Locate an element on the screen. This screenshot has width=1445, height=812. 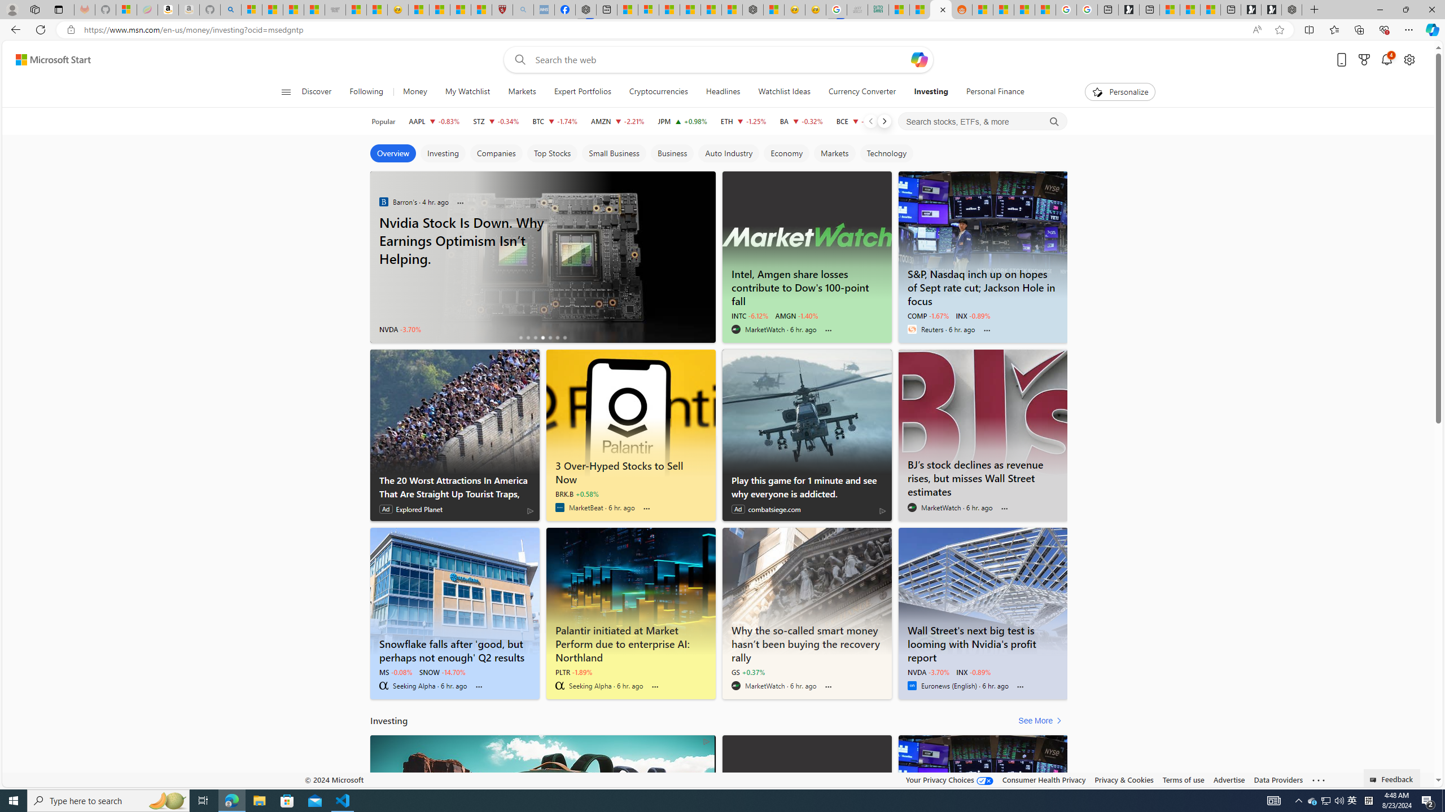
Microsoft Start is located at coordinates (1190, 10).